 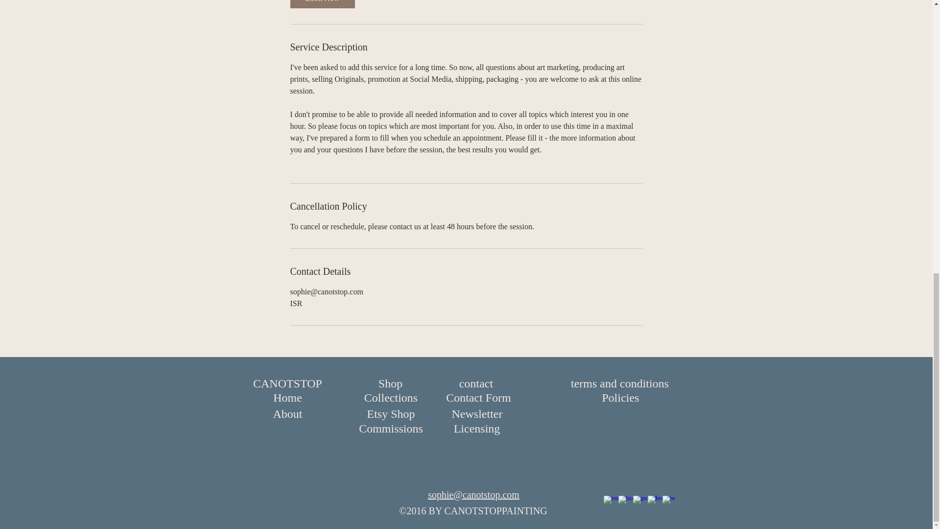 What do you see at coordinates (322, 4) in the screenshot?
I see `Book Now` at bounding box center [322, 4].